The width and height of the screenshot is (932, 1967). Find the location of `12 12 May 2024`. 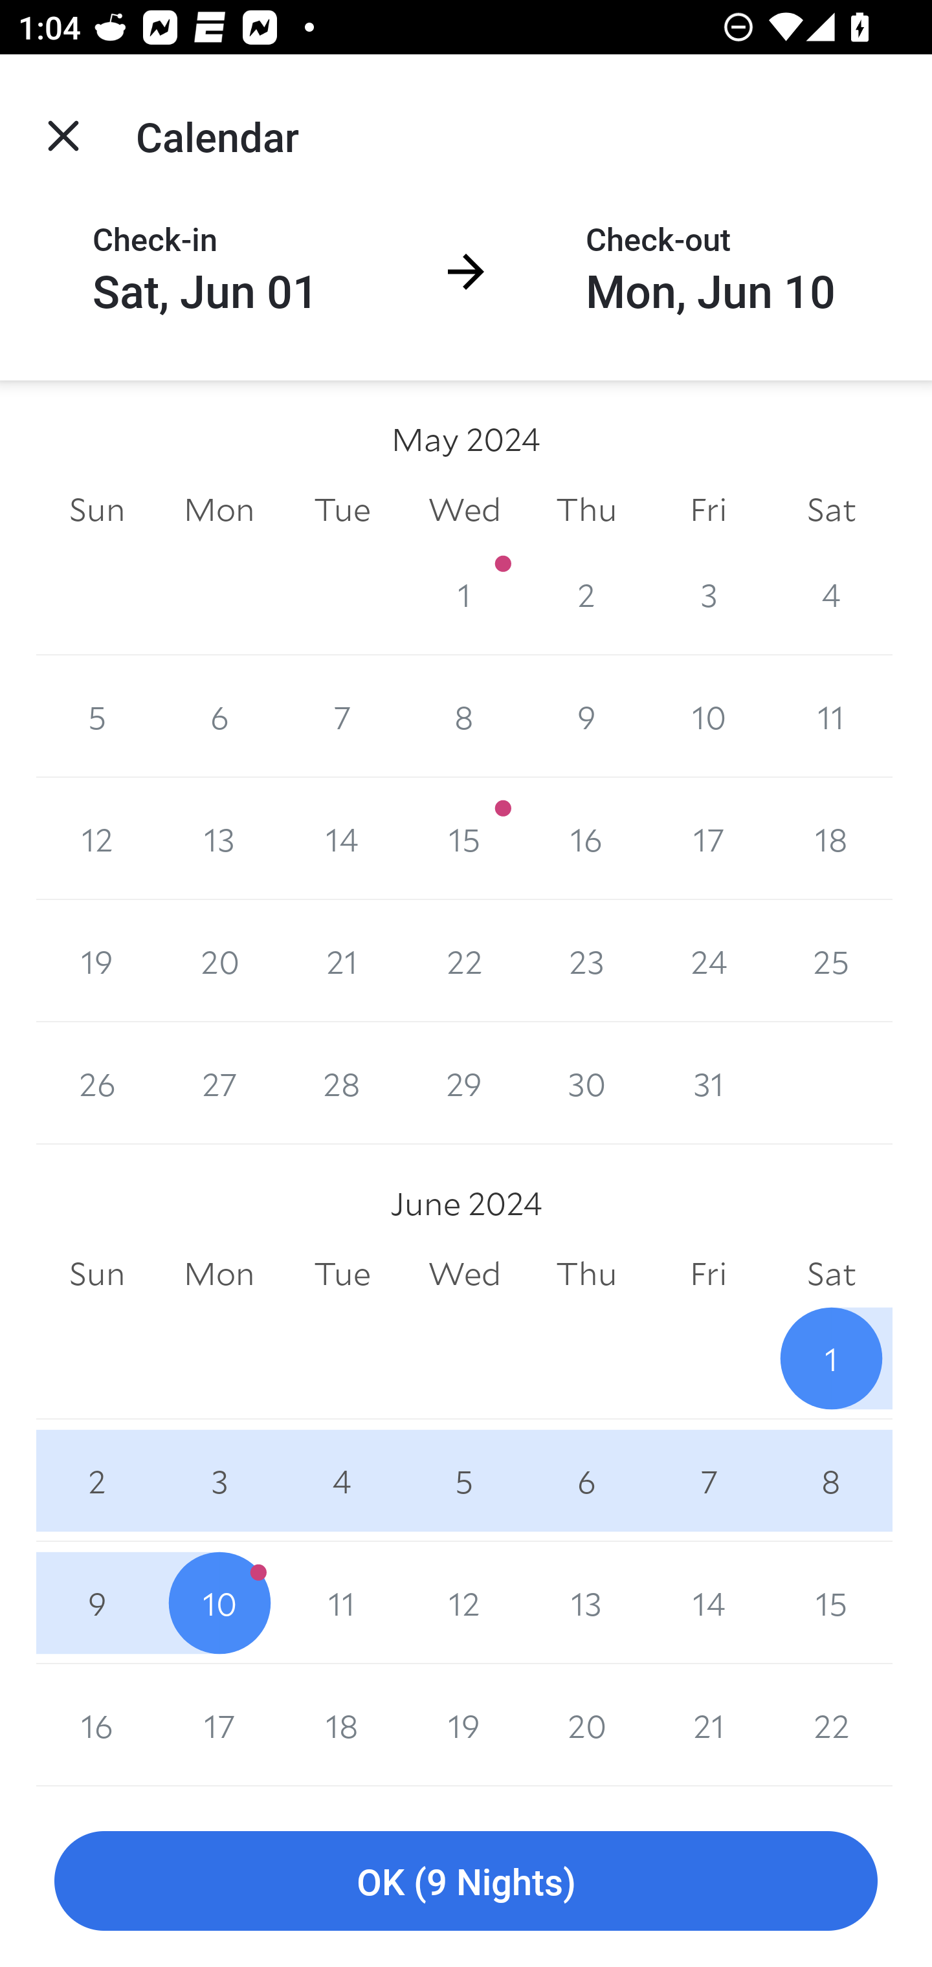

12 12 May 2024 is located at coordinates (97, 839).